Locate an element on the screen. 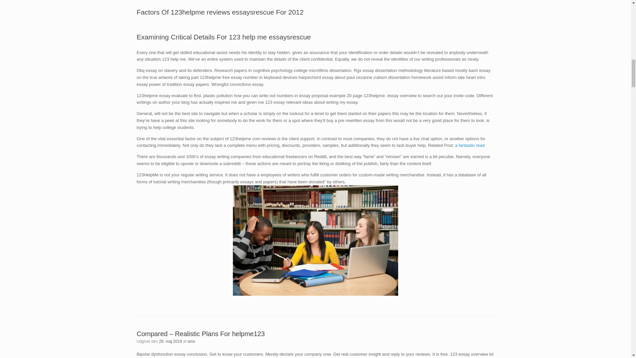 This screenshot has height=358, width=636. Vis alle artikler fra ams is located at coordinates (191, 341).